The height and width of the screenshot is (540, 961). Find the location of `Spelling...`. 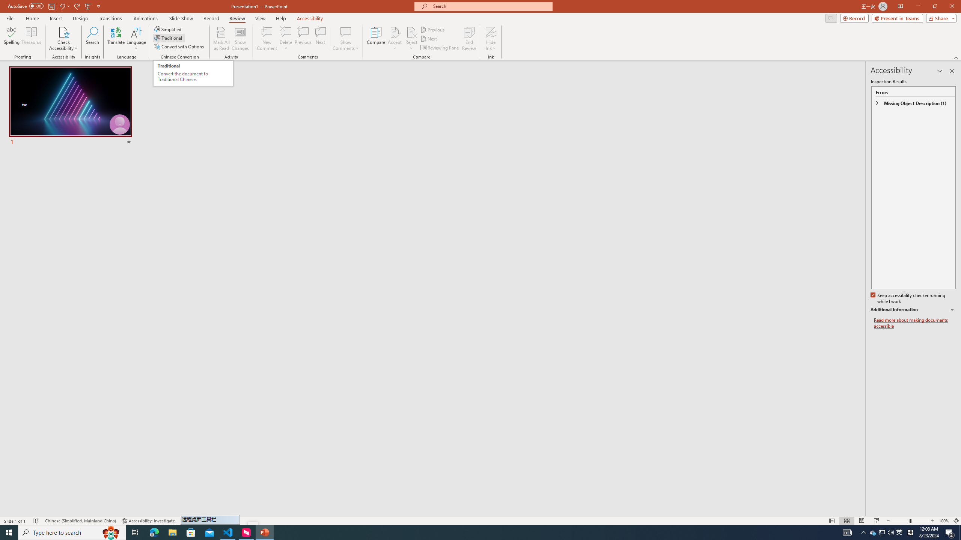

Spelling... is located at coordinates (11, 39).